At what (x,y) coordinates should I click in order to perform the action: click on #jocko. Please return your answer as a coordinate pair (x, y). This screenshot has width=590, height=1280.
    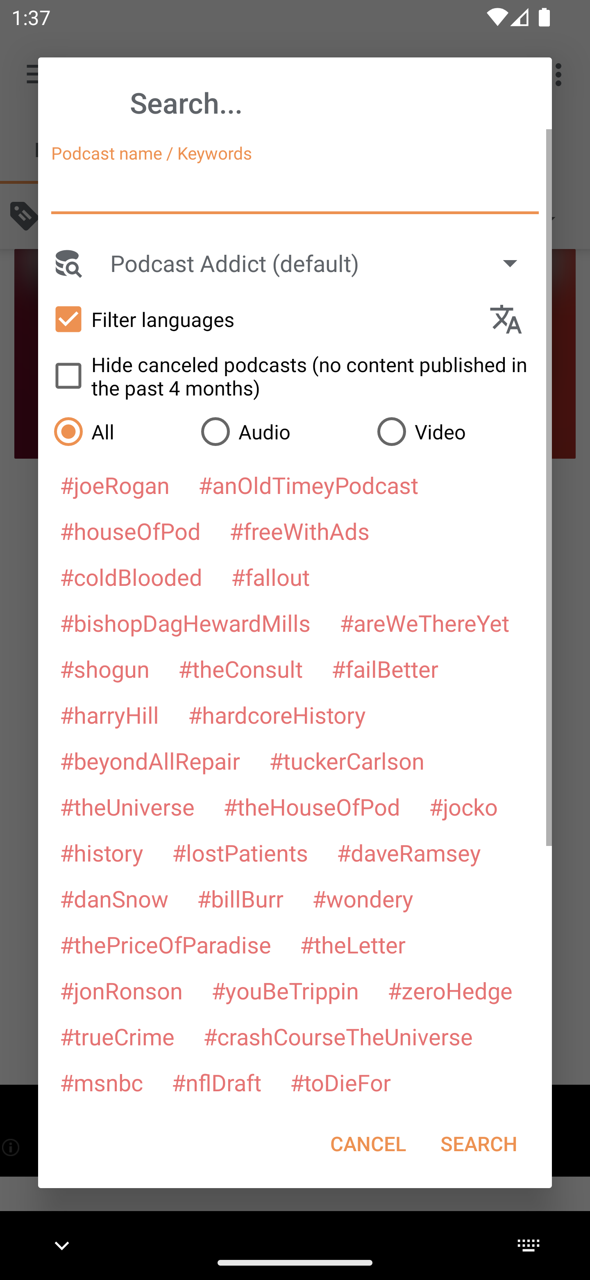
    Looking at the image, I should click on (463, 807).